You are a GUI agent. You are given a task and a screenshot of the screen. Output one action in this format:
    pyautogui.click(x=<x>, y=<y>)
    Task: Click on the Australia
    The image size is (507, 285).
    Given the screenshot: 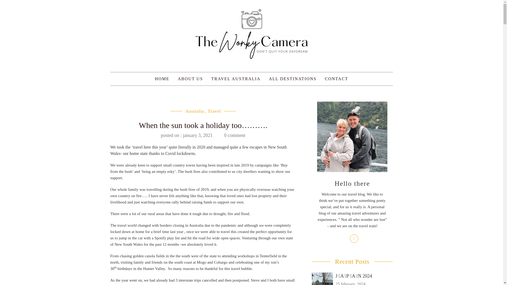 What is the action you would take?
    pyautogui.click(x=195, y=111)
    